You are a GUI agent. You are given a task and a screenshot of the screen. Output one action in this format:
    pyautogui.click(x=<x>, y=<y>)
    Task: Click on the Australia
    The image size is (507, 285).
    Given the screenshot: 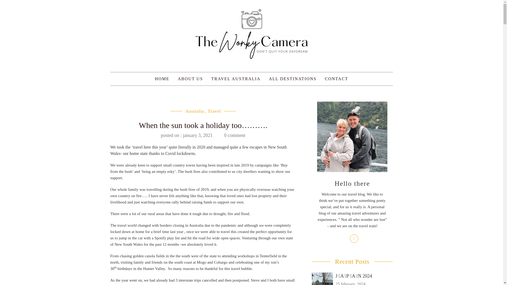 What is the action you would take?
    pyautogui.click(x=195, y=111)
    